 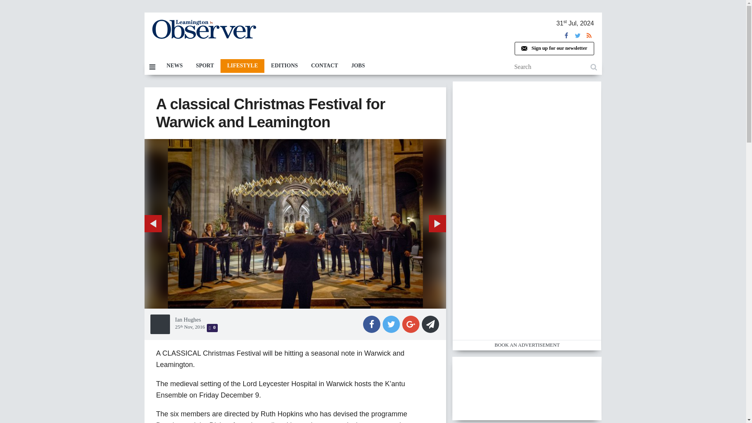 I want to click on JOBS, so click(x=358, y=66).